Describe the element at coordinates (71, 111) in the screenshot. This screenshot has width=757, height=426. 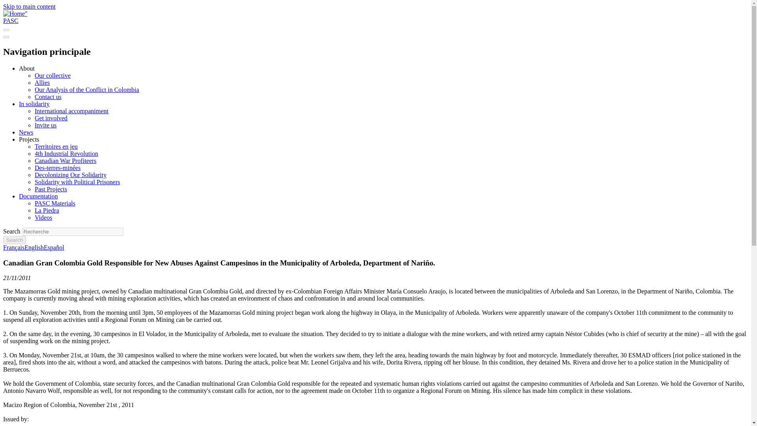
I see `International accompaniment` at that location.